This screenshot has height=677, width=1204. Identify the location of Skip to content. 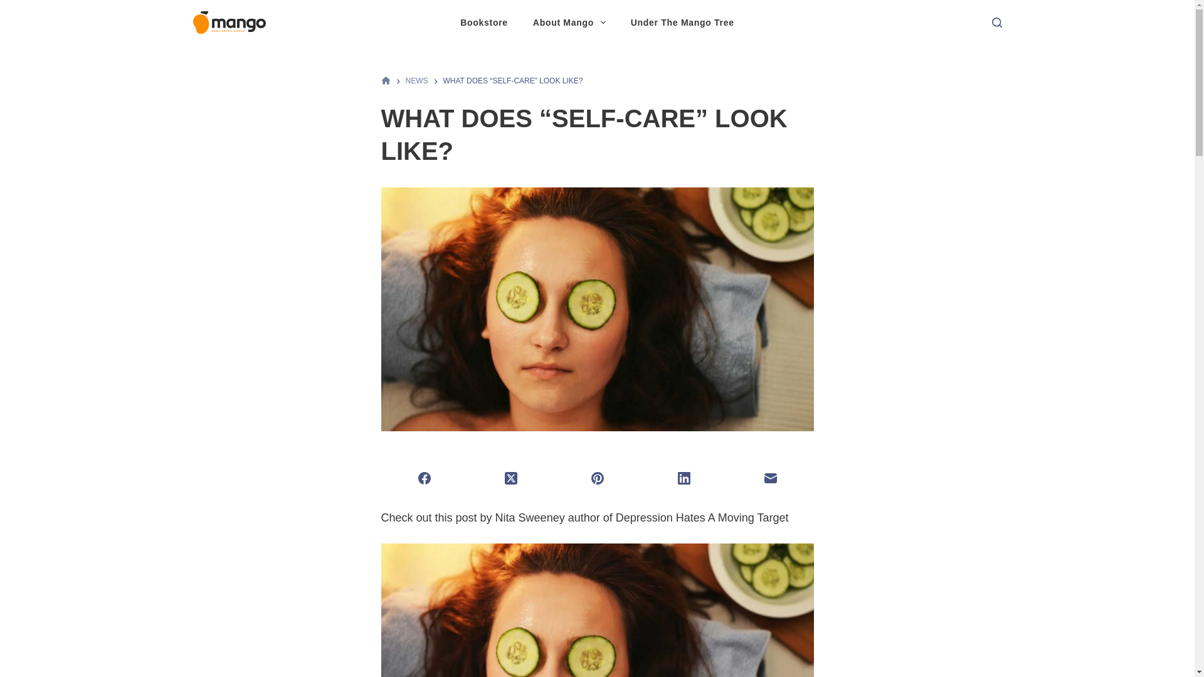
(13, 6).